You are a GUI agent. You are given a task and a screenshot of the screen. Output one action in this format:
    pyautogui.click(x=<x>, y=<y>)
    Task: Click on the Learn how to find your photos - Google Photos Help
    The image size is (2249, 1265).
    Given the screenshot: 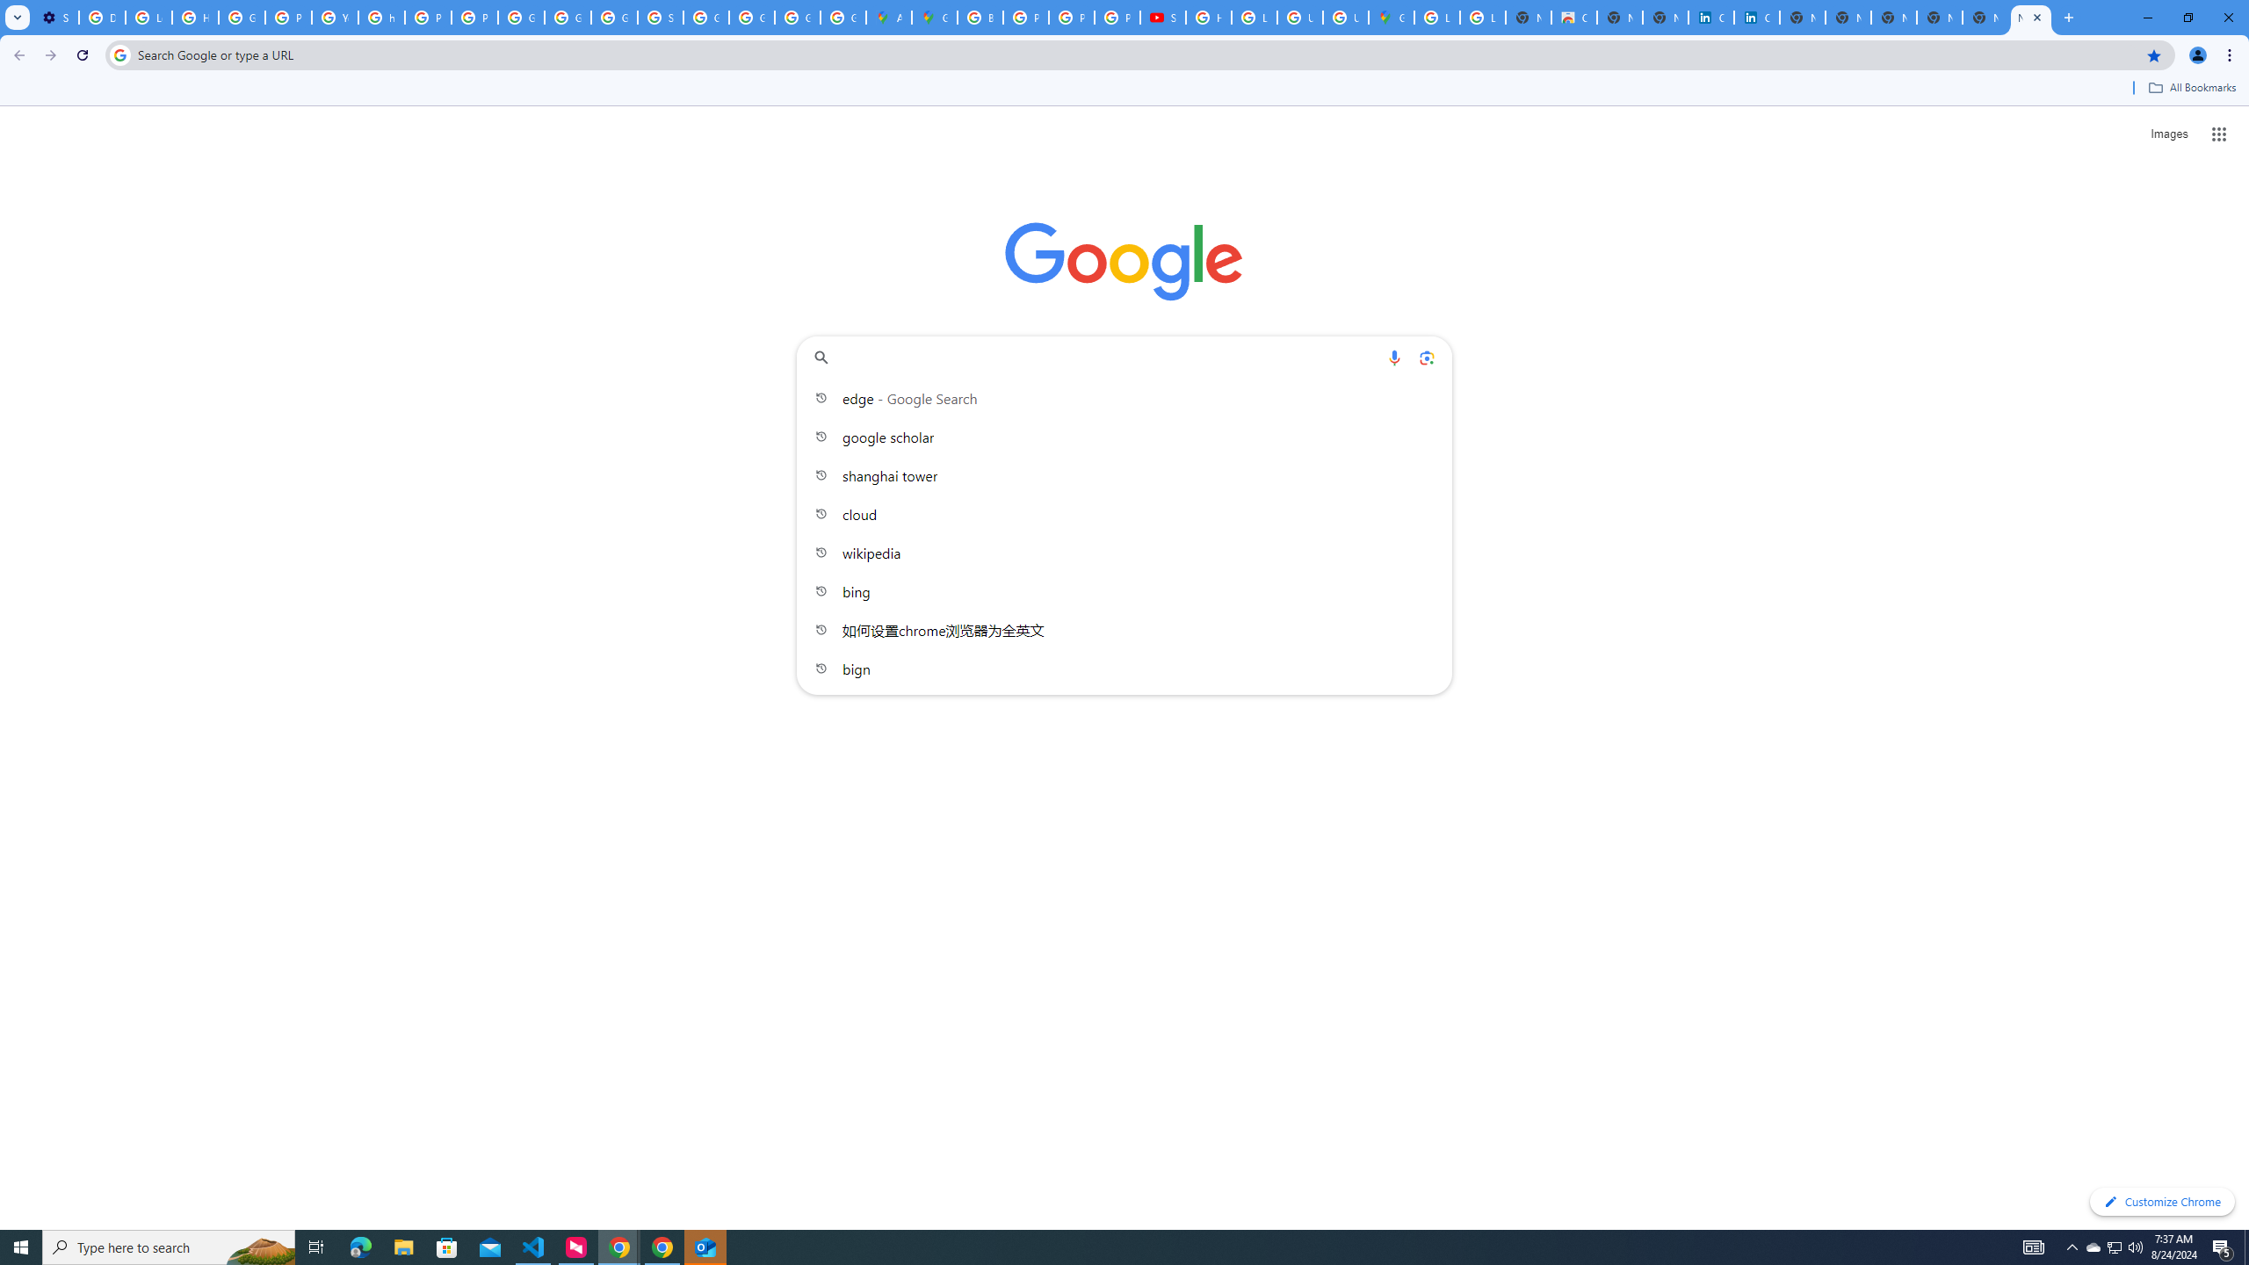 What is the action you would take?
    pyautogui.click(x=148, y=18)
    